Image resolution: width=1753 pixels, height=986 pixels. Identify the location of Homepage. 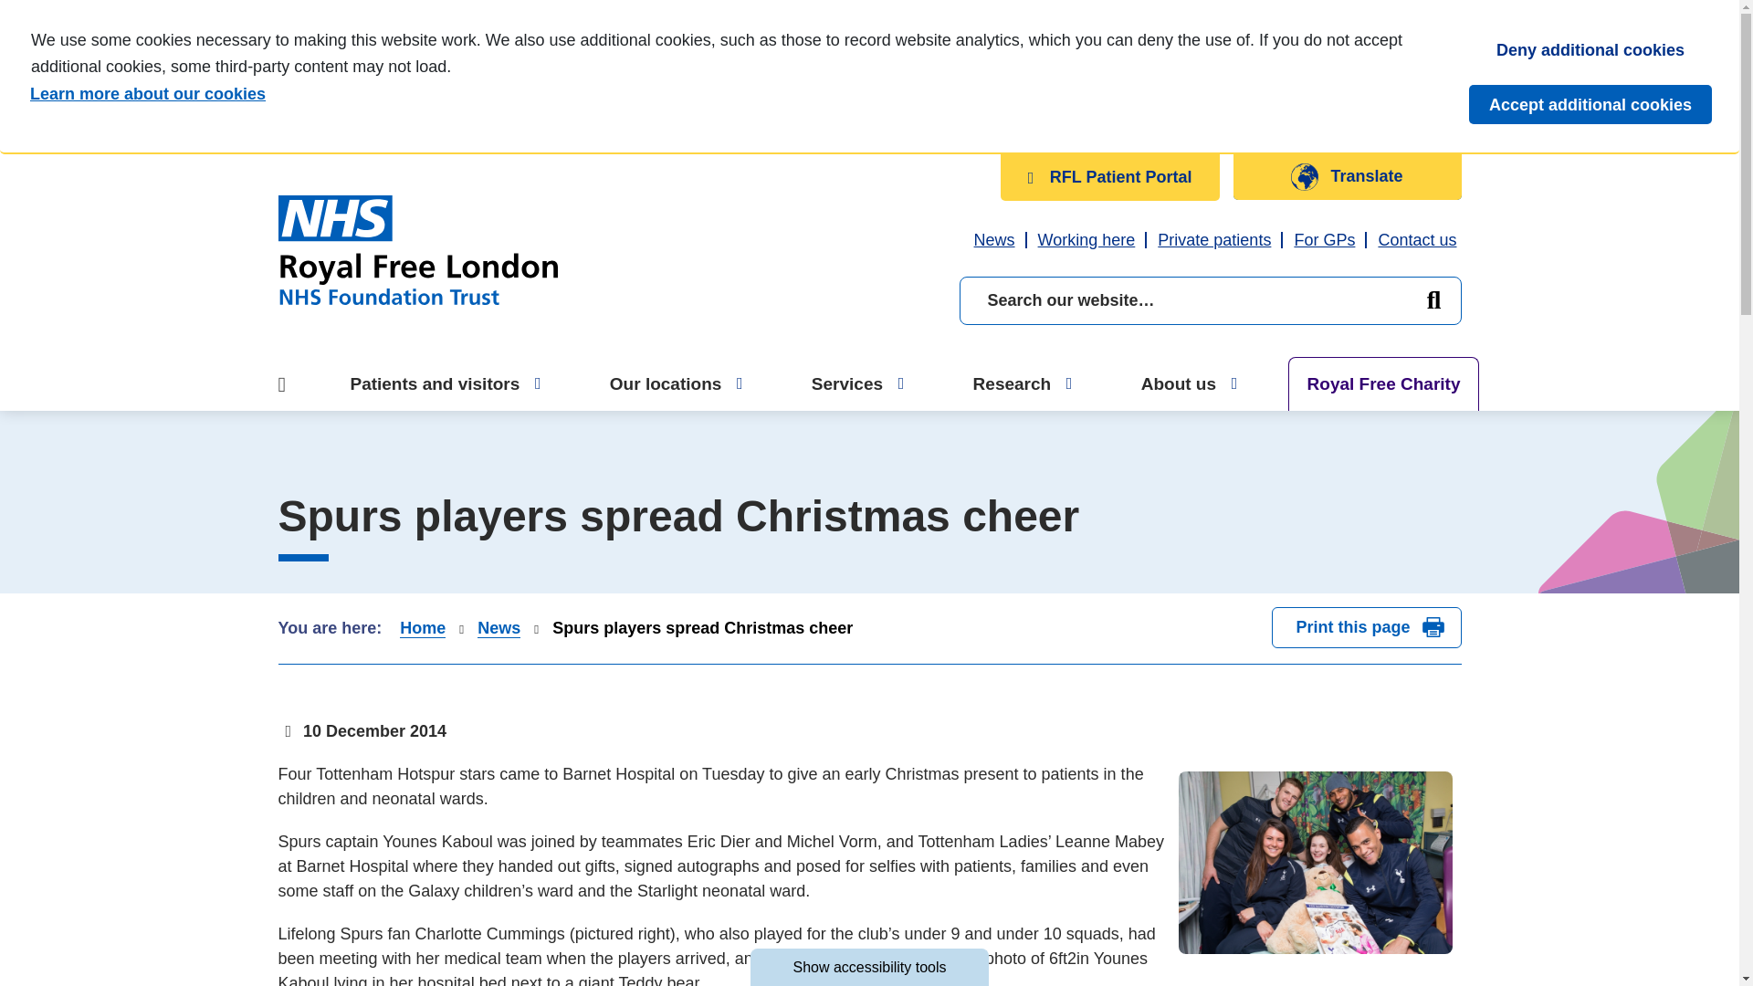
(416, 249).